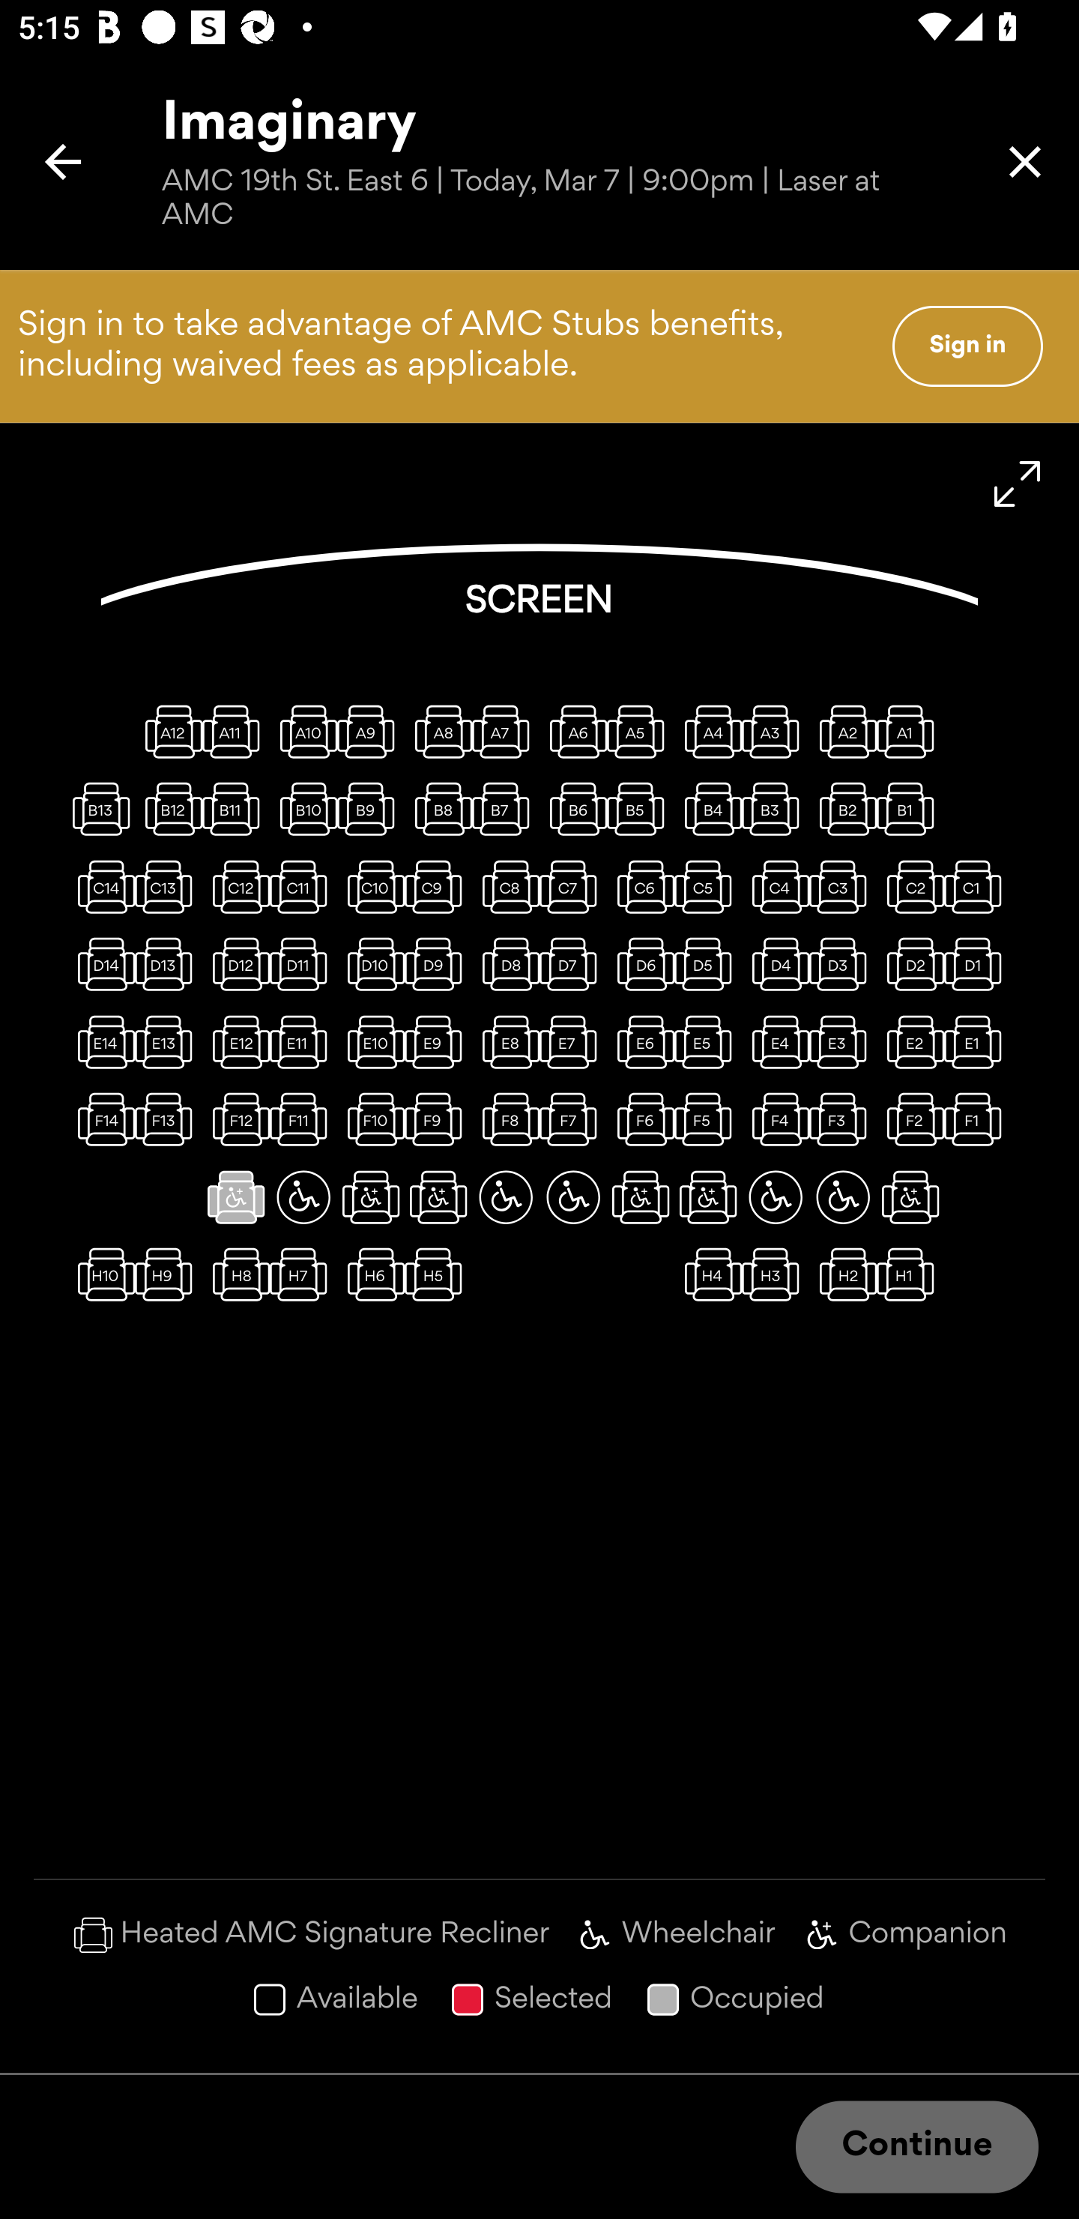  Describe the element at coordinates (978, 886) in the screenshot. I see `C1, Regular seat, available` at that location.